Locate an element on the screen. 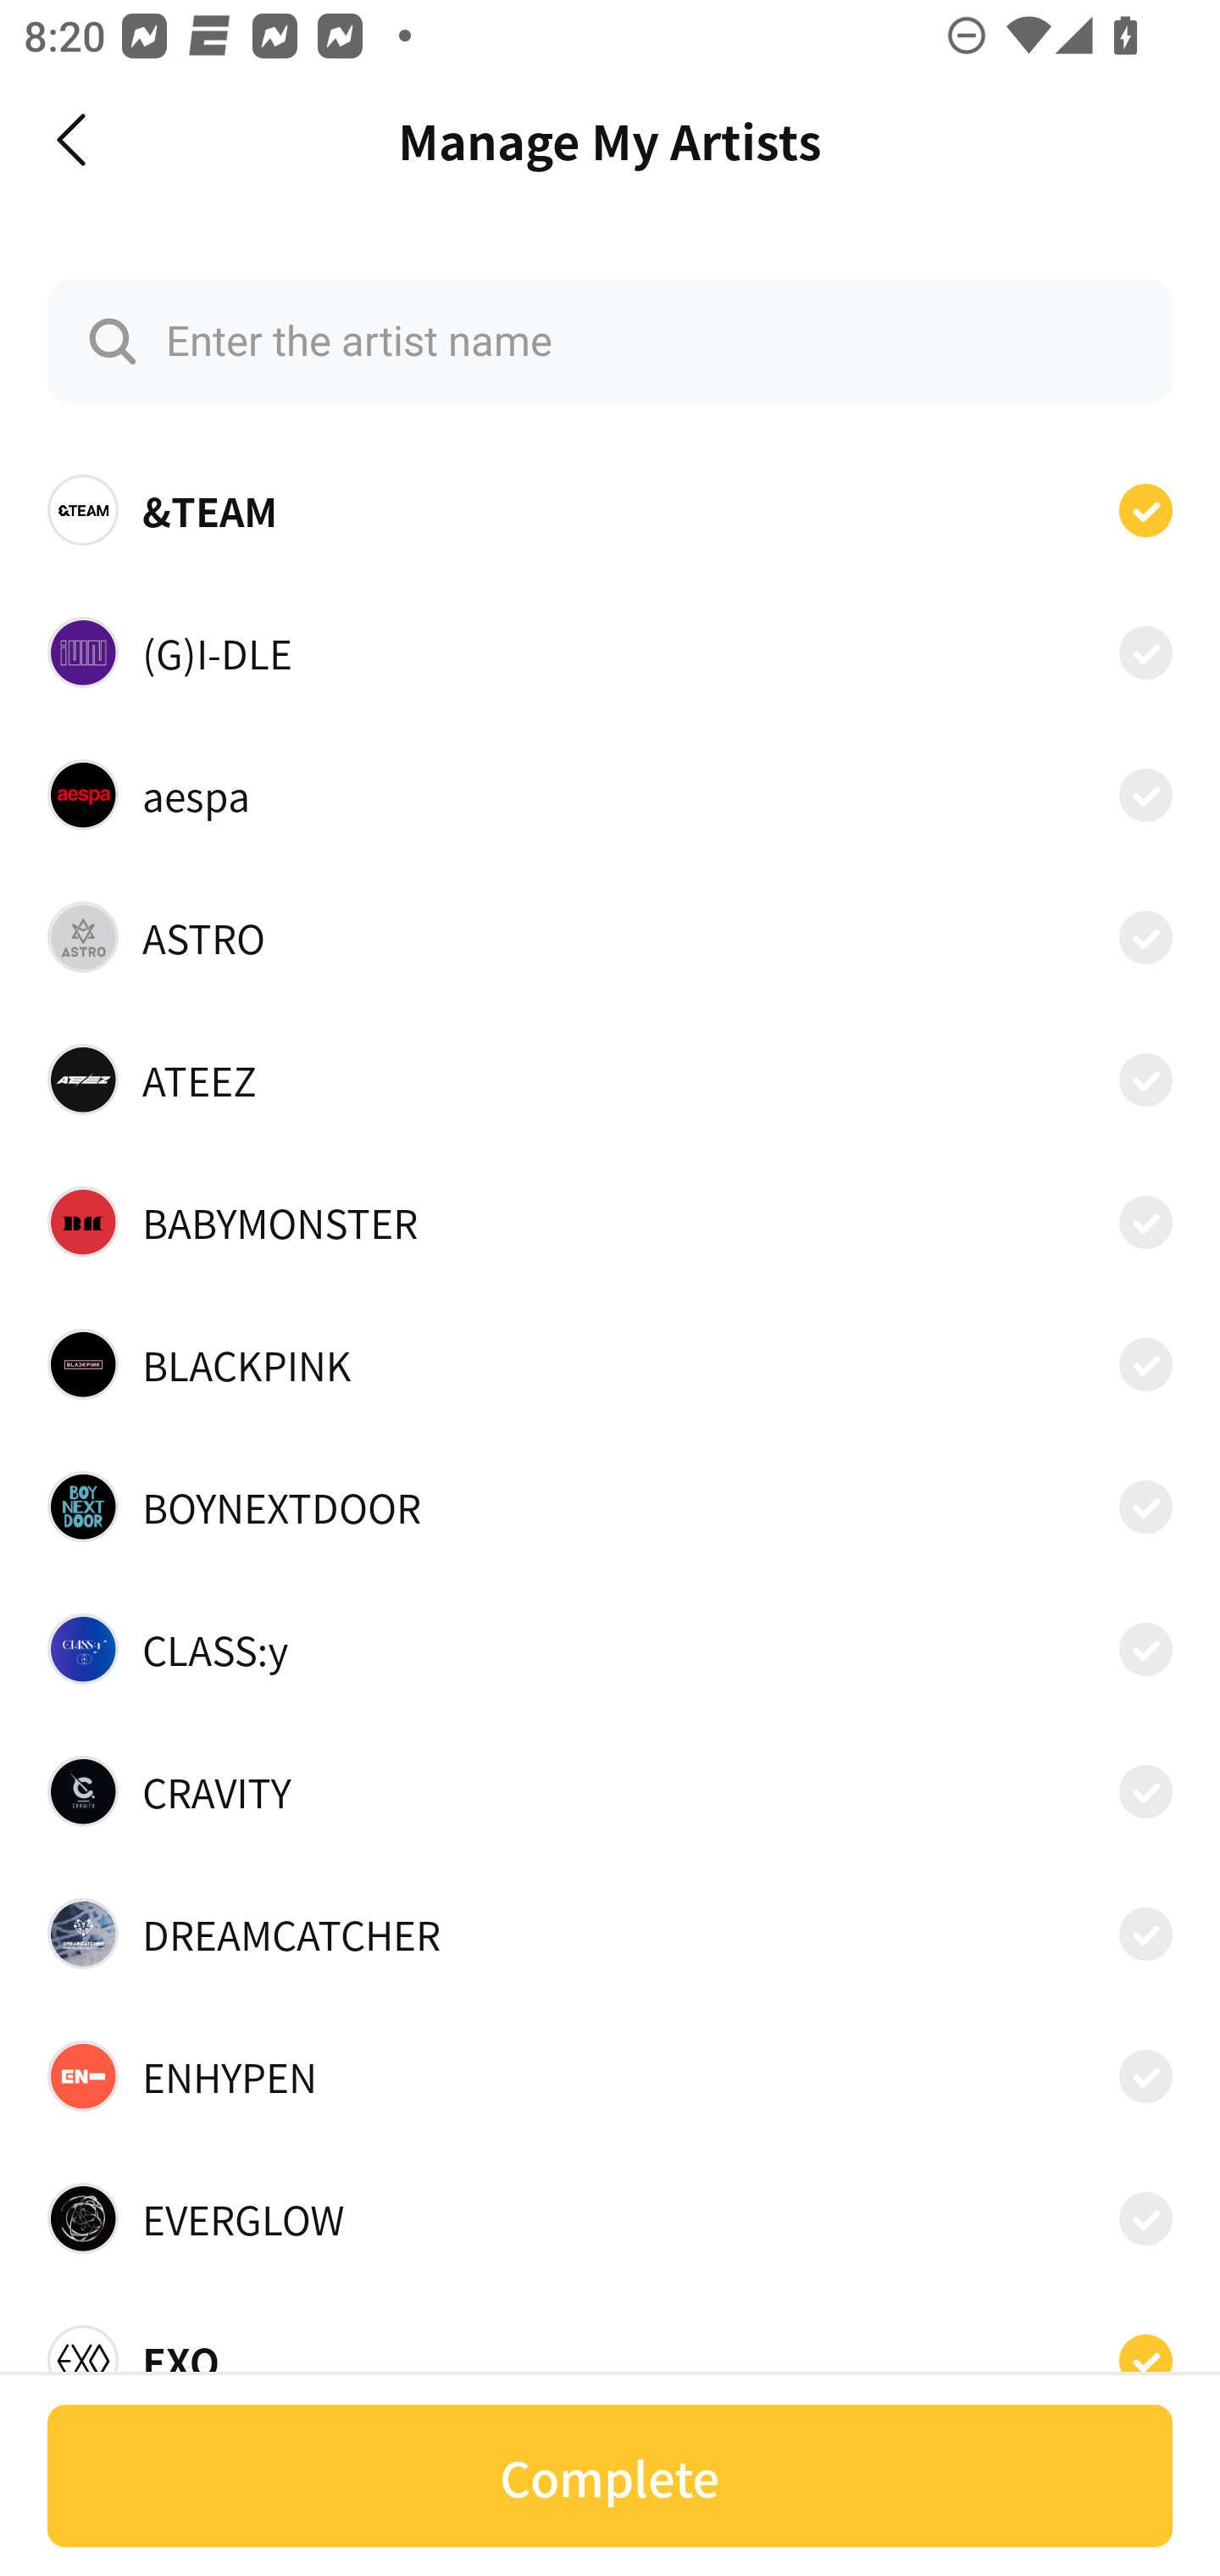 This screenshot has height=2576, width=1220. CLASS:y is located at coordinates (610, 1649).